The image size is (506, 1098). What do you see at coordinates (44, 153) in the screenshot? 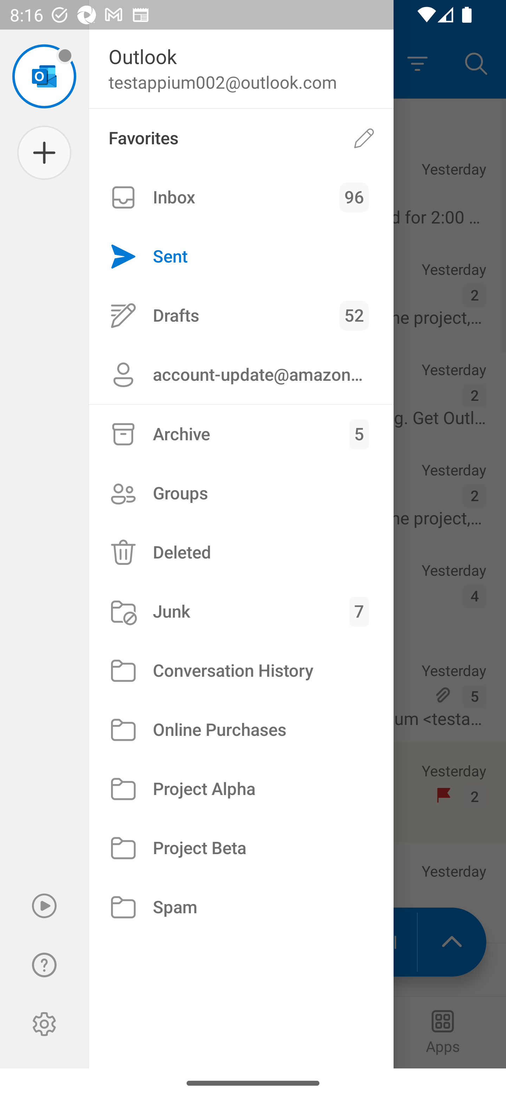
I see `Add account` at bounding box center [44, 153].